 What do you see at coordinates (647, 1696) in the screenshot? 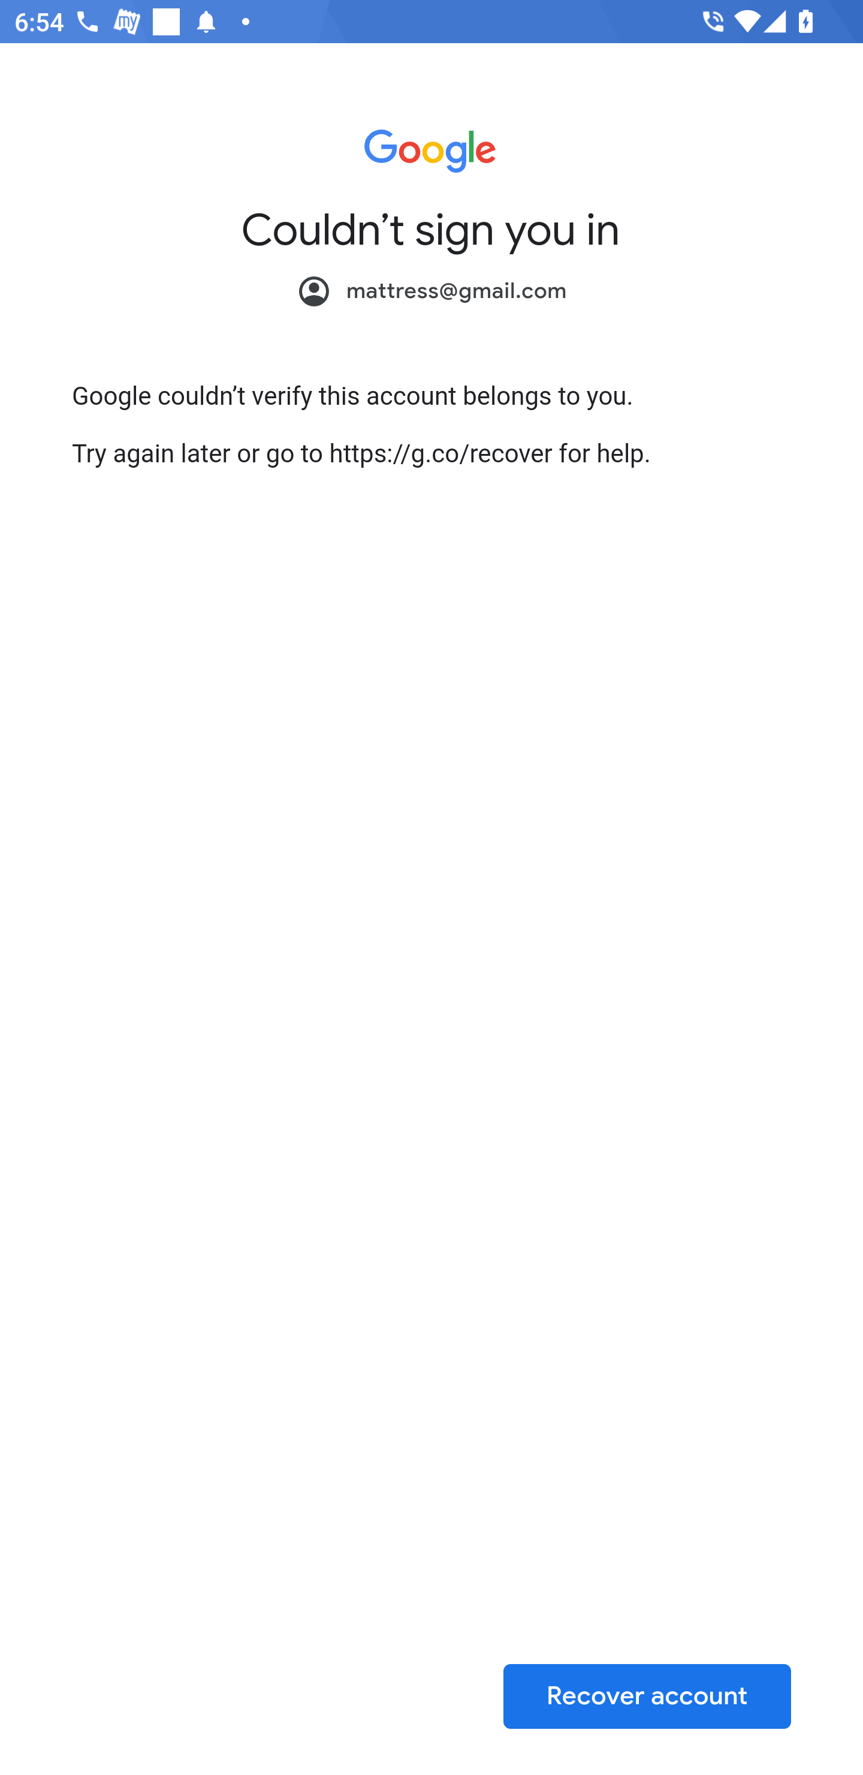
I see `Recover account` at bounding box center [647, 1696].